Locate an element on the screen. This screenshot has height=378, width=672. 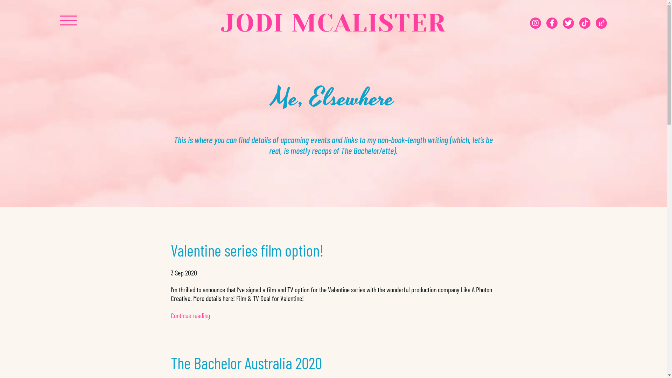
Tiktok is located at coordinates (585, 23).